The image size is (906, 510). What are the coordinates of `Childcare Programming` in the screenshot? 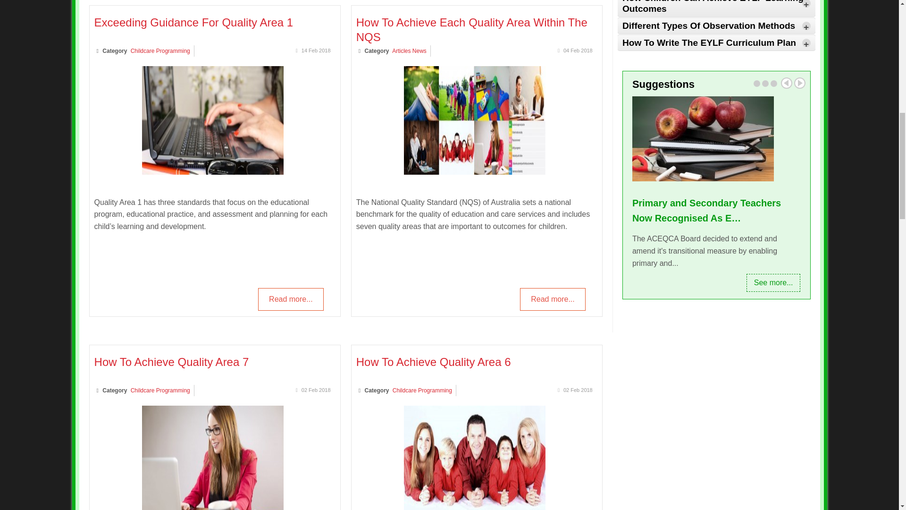 It's located at (160, 390).